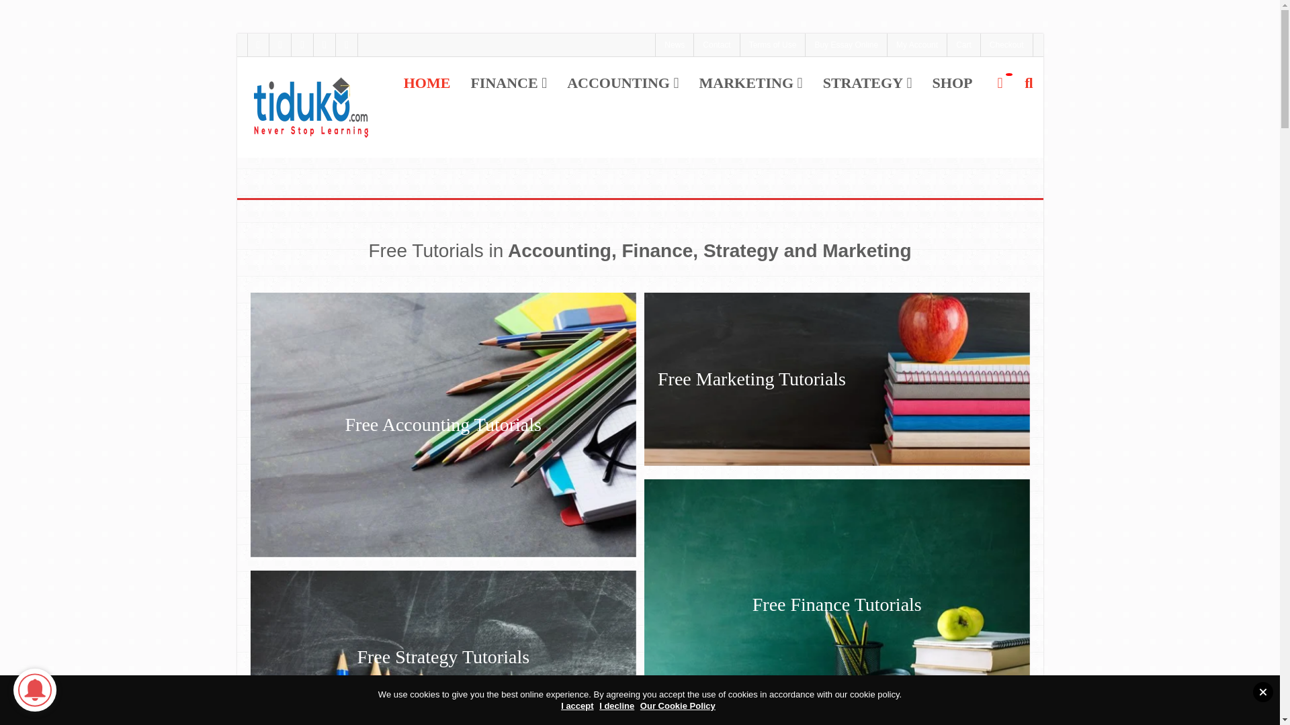 The image size is (1290, 725). What do you see at coordinates (427, 83) in the screenshot?
I see `HOME` at bounding box center [427, 83].